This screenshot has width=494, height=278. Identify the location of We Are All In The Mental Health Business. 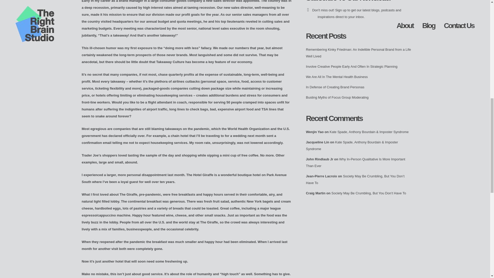
(337, 77).